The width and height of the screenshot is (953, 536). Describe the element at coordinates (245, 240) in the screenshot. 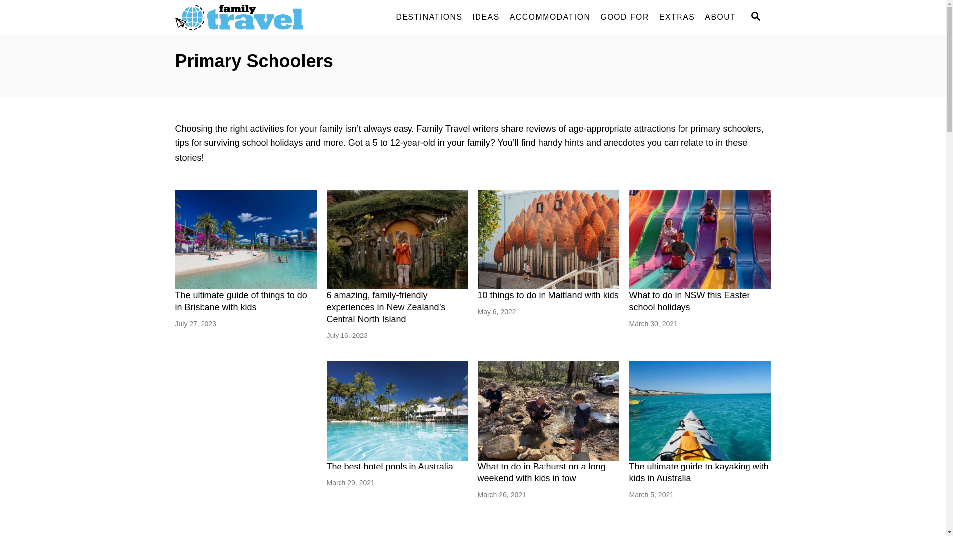

I see `The ultimate guide of things to do in Brisbane with kids` at that location.